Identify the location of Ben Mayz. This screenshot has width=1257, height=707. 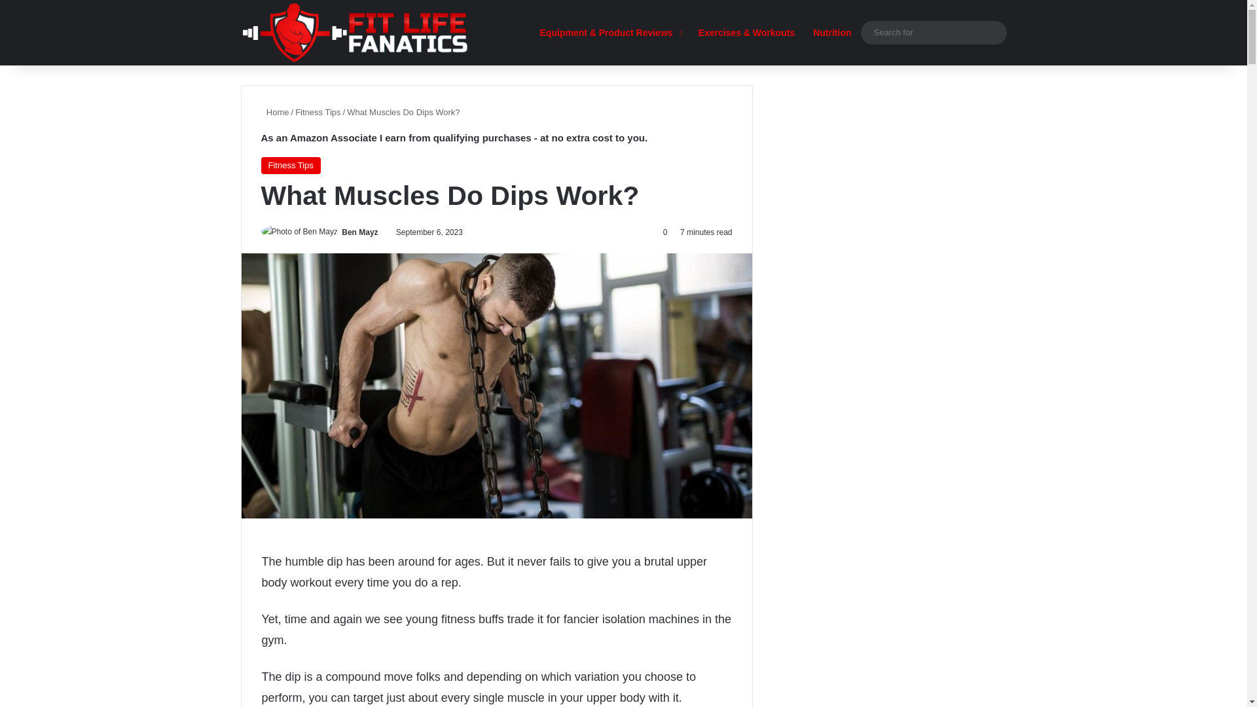
(360, 232).